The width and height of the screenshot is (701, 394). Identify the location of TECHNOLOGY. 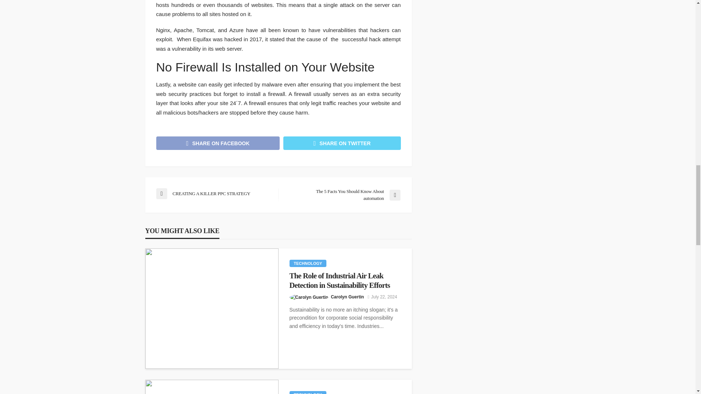
(307, 263).